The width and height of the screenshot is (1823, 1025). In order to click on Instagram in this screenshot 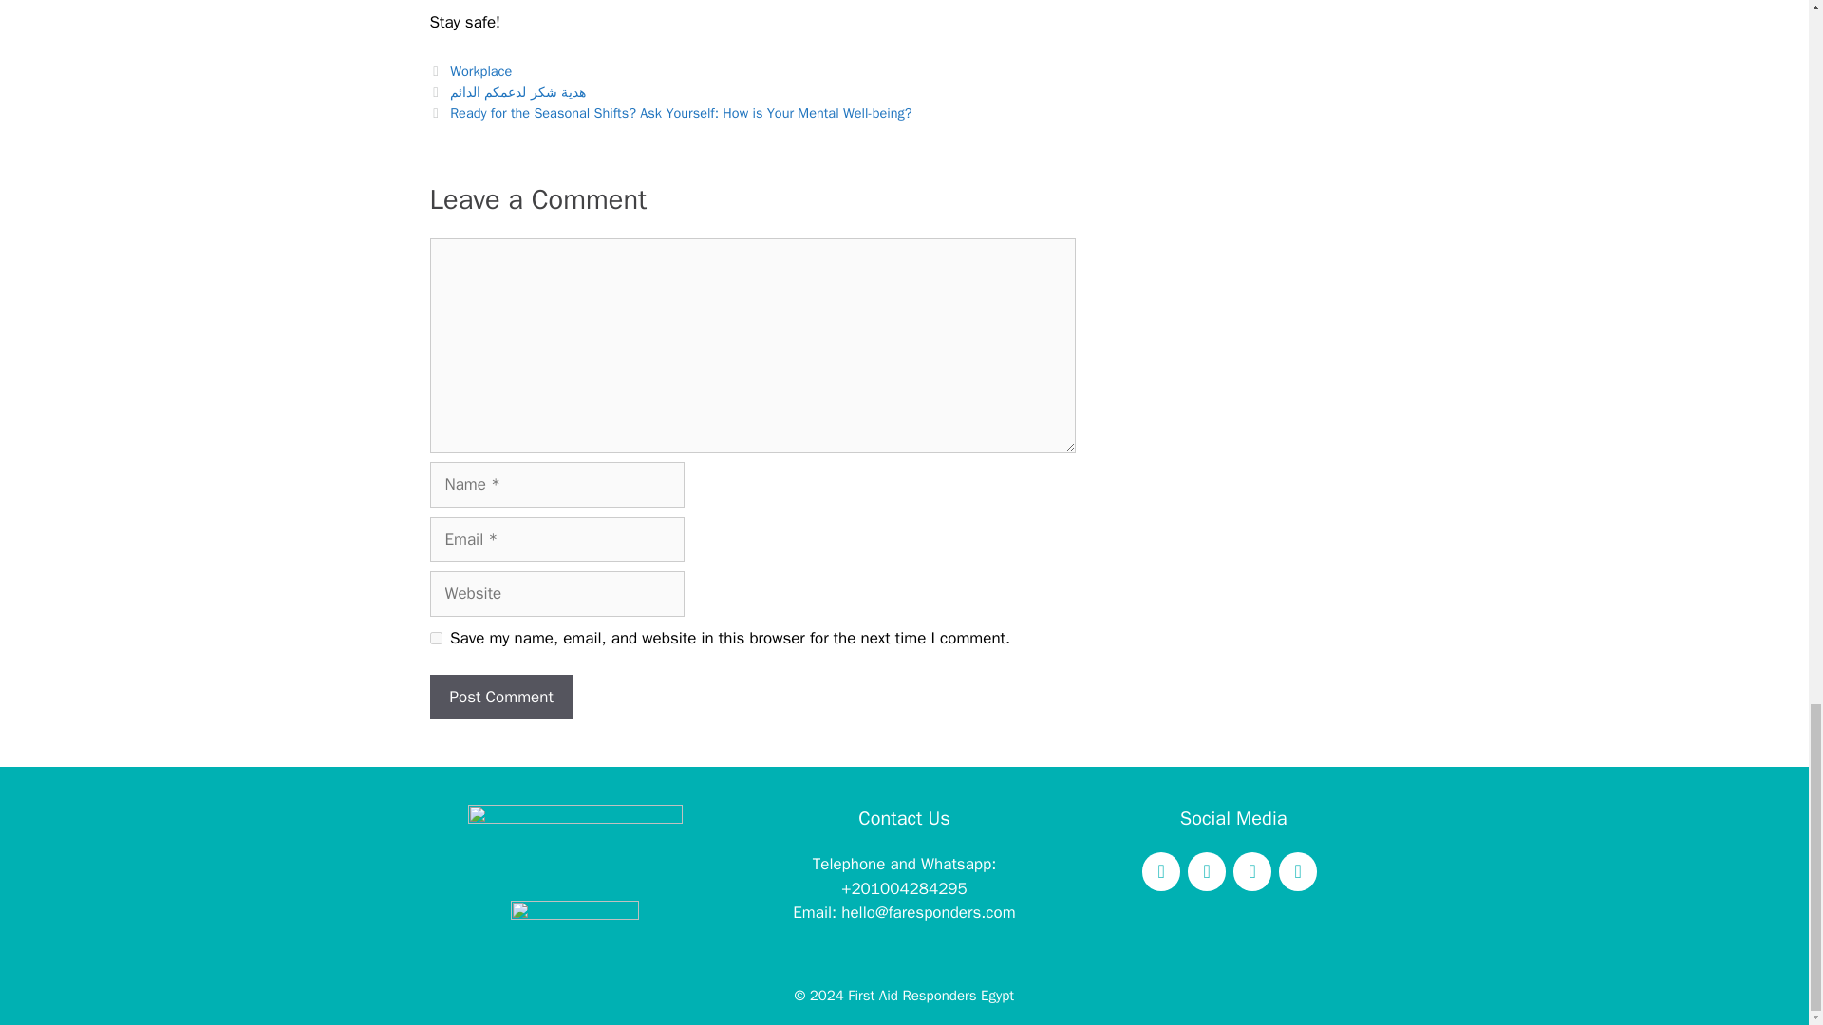, I will do `click(1206, 871)`.